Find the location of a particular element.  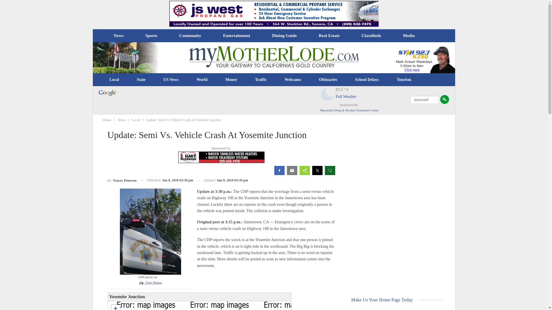

School Delays is located at coordinates (367, 80).